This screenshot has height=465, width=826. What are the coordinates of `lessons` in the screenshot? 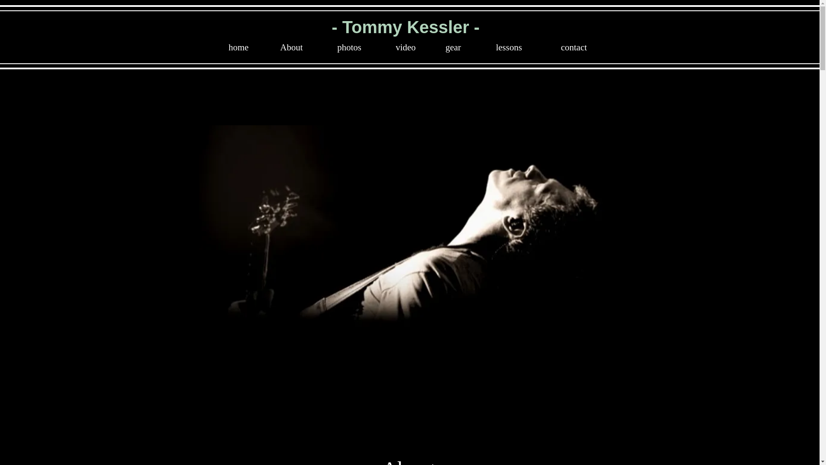 It's located at (509, 47).